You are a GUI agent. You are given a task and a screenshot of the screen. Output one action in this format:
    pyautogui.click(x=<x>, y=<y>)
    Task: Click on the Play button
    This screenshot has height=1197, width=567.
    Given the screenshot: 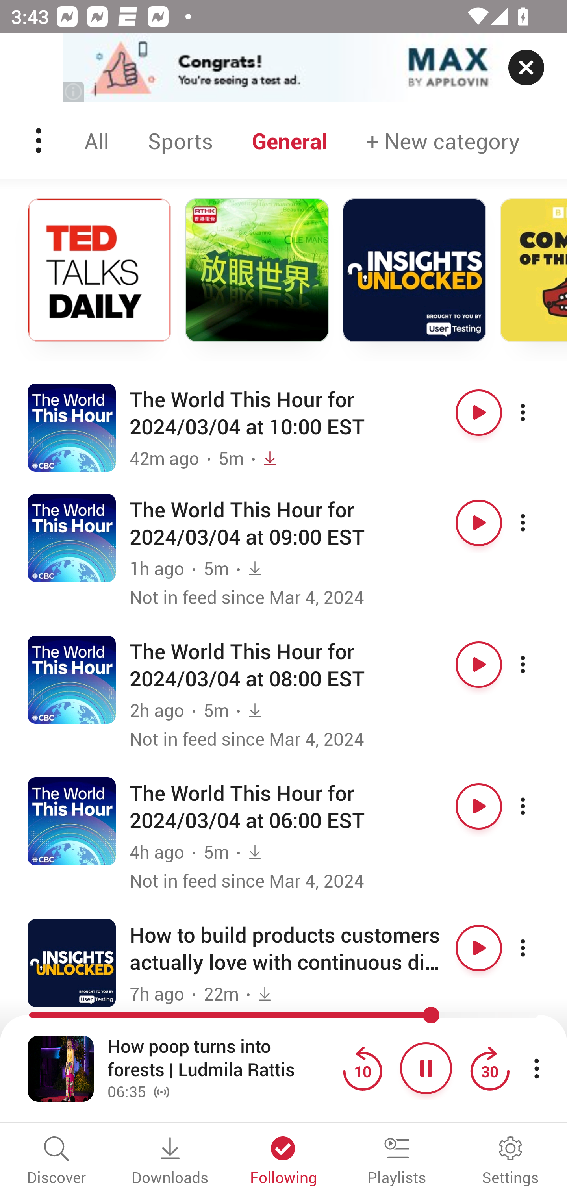 What is the action you would take?
    pyautogui.click(x=479, y=412)
    